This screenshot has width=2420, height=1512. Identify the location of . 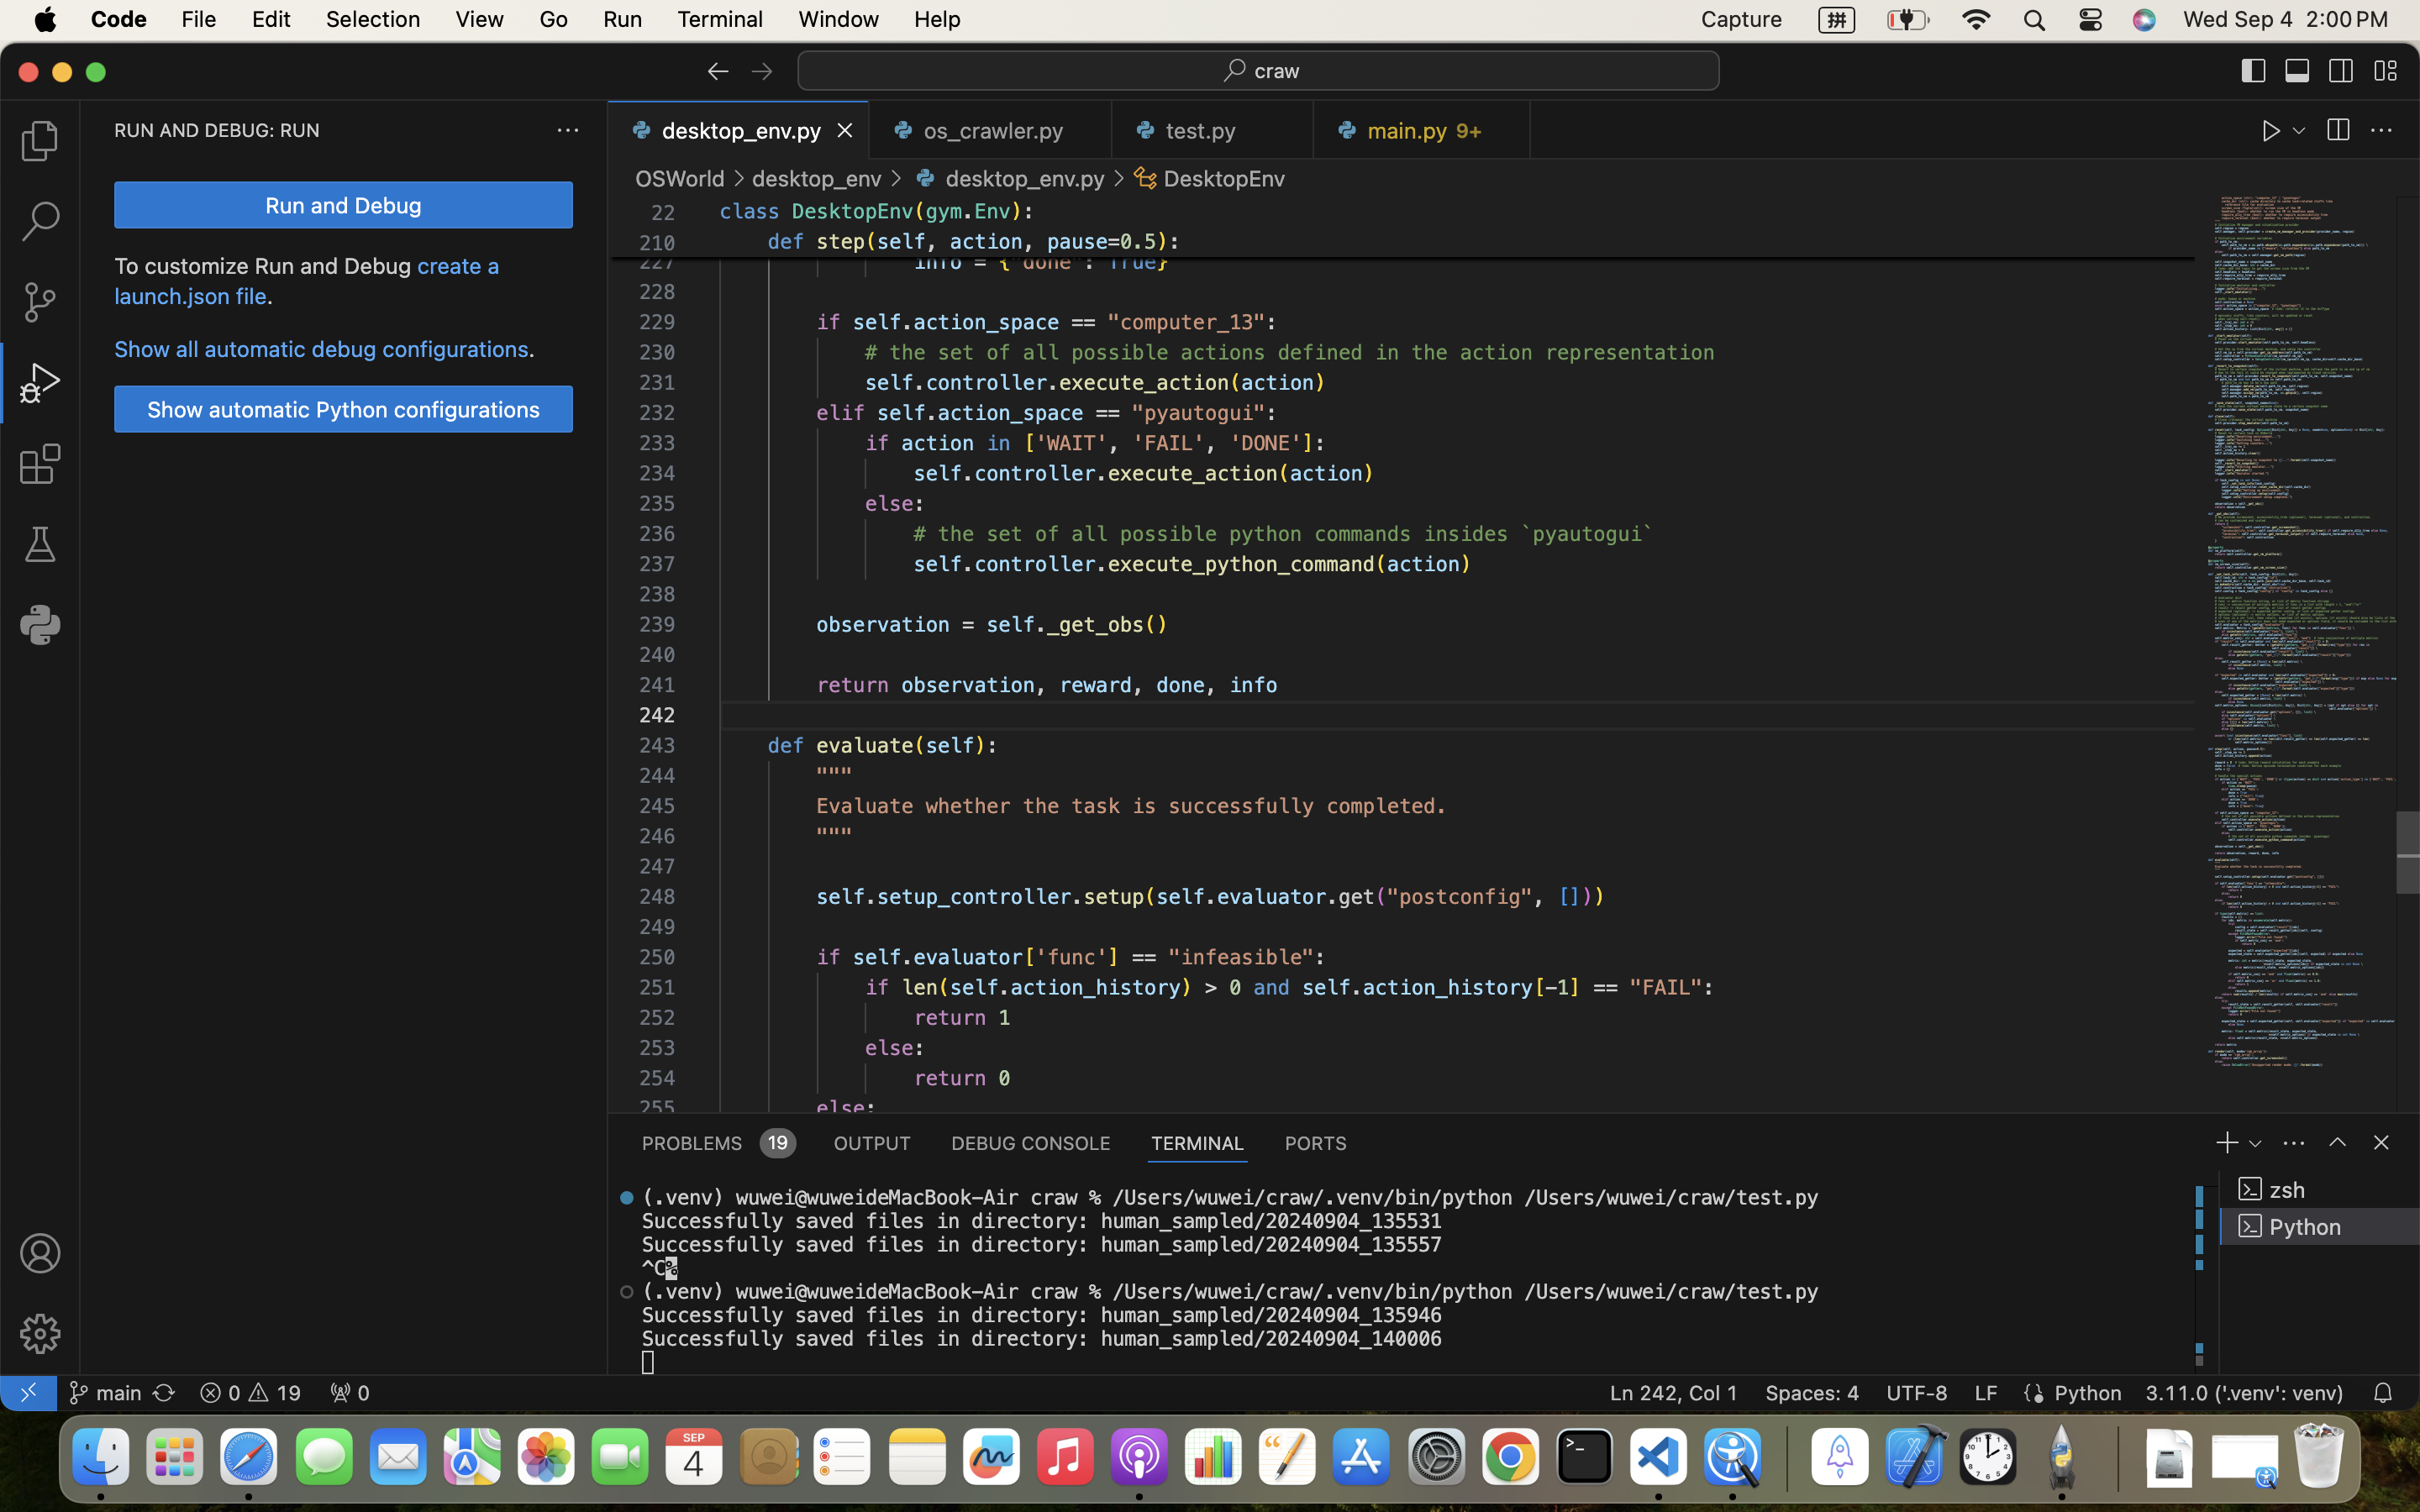
(762, 71).